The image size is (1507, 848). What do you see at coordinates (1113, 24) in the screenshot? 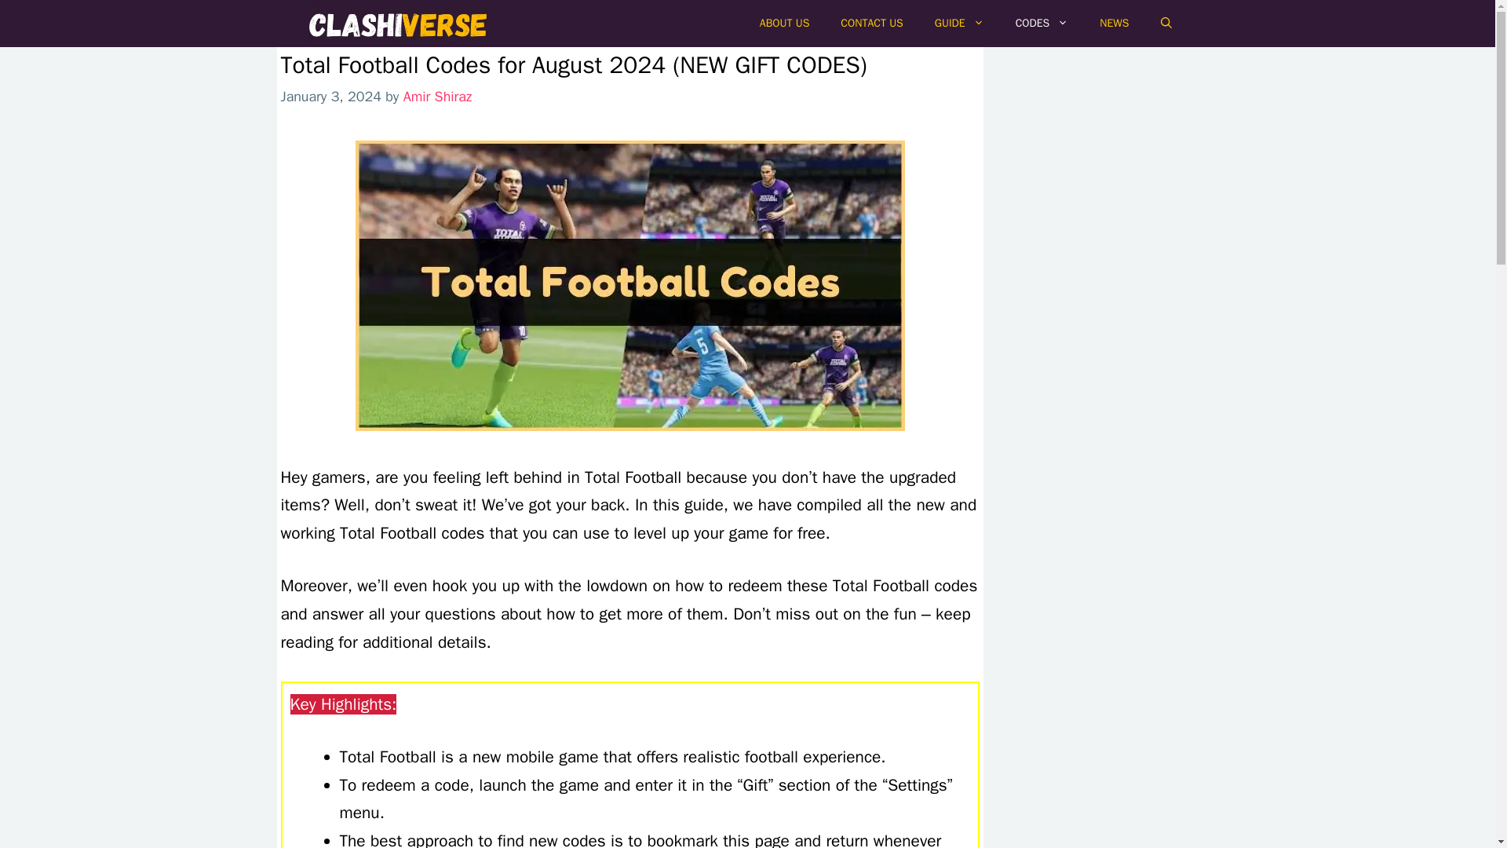
I see `NEWS` at bounding box center [1113, 24].